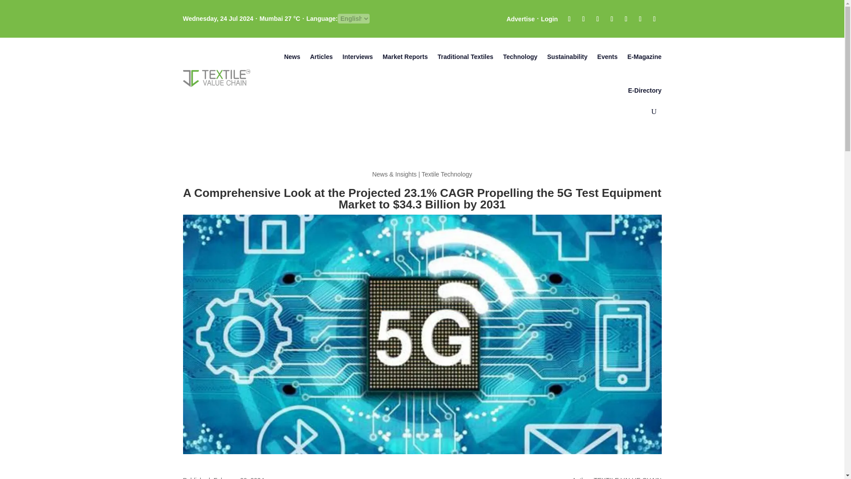  What do you see at coordinates (357, 57) in the screenshot?
I see `Interviews` at bounding box center [357, 57].